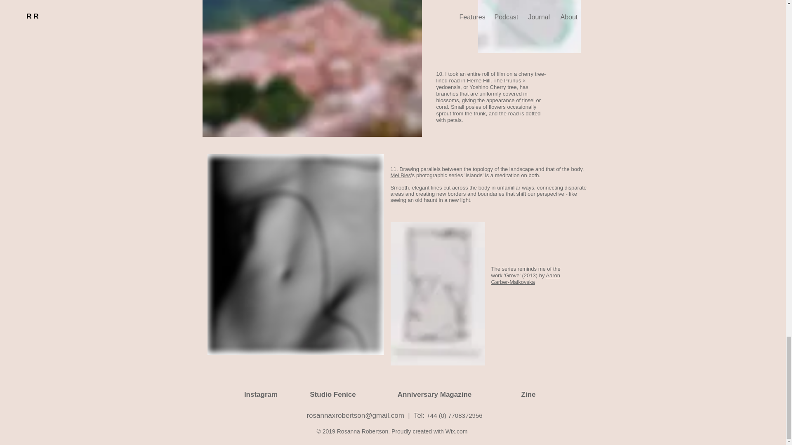 This screenshot has height=445, width=792. I want to click on Studio Fenice, so click(332, 395).